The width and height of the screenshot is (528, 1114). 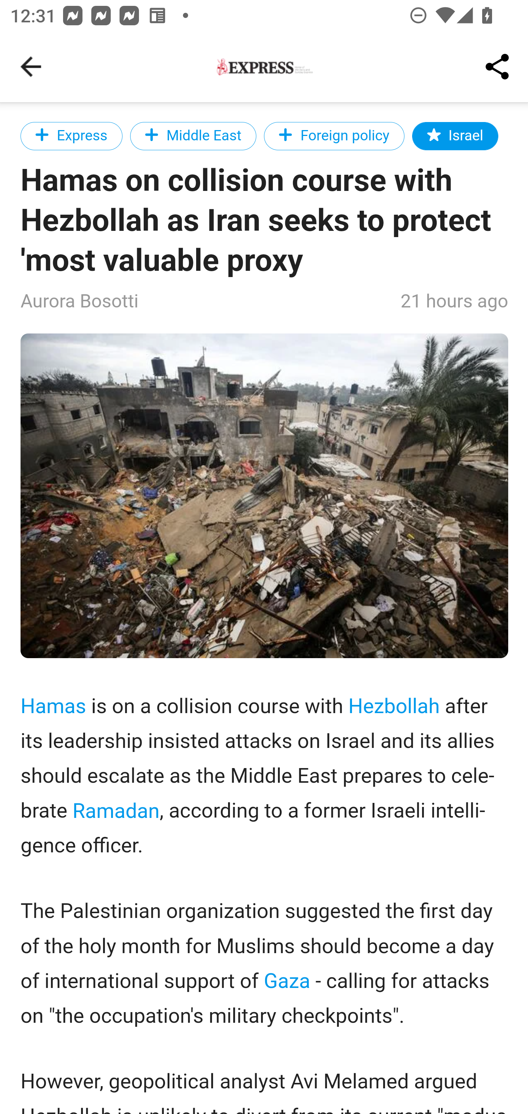 I want to click on Ramadan, so click(x=116, y=810).